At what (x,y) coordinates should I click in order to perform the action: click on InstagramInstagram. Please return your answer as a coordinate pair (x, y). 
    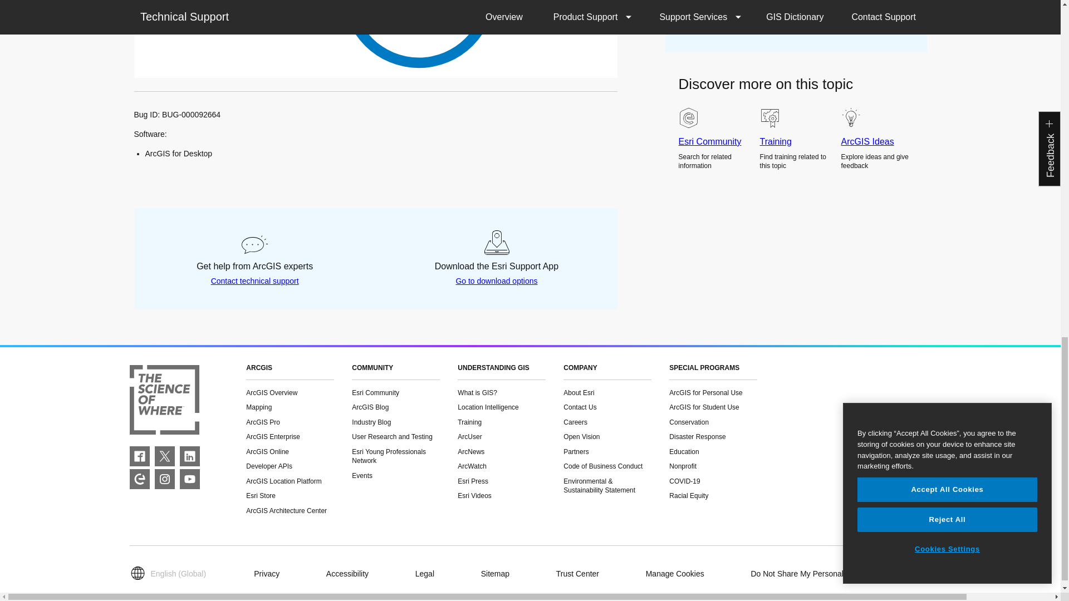
    Looking at the image, I should click on (165, 479).